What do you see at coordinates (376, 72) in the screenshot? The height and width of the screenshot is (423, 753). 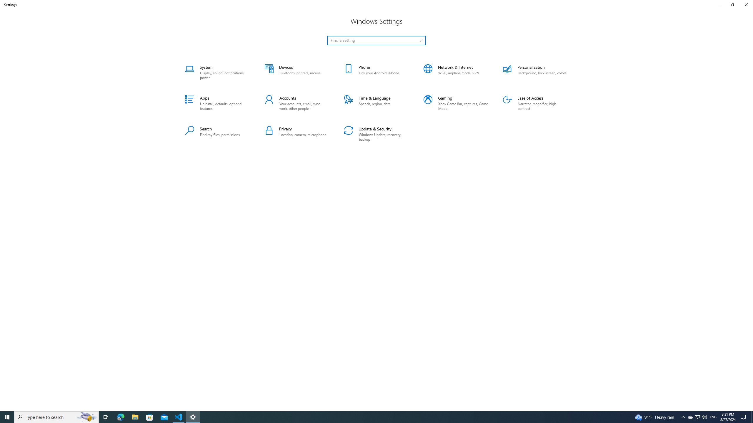 I see `Phone` at bounding box center [376, 72].